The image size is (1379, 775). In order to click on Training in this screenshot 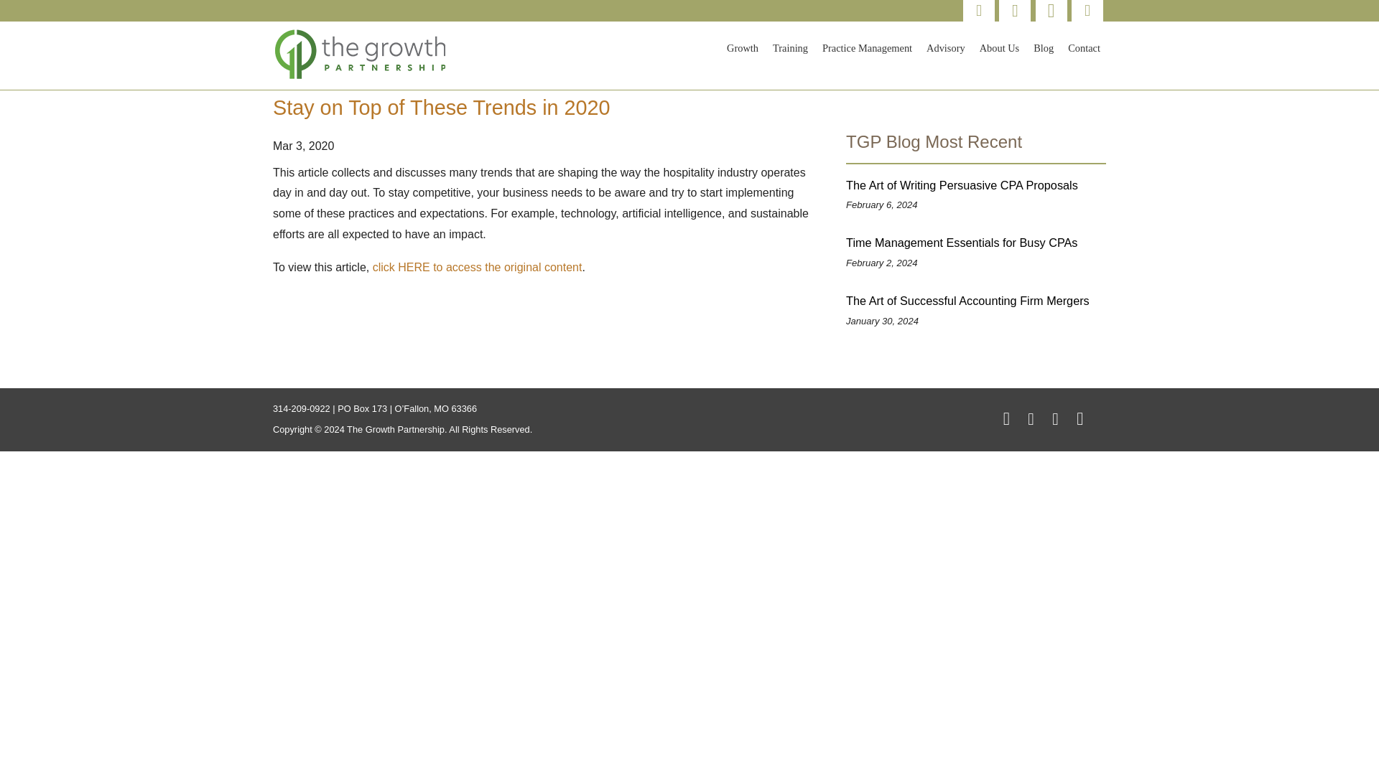, I will do `click(790, 48)`.